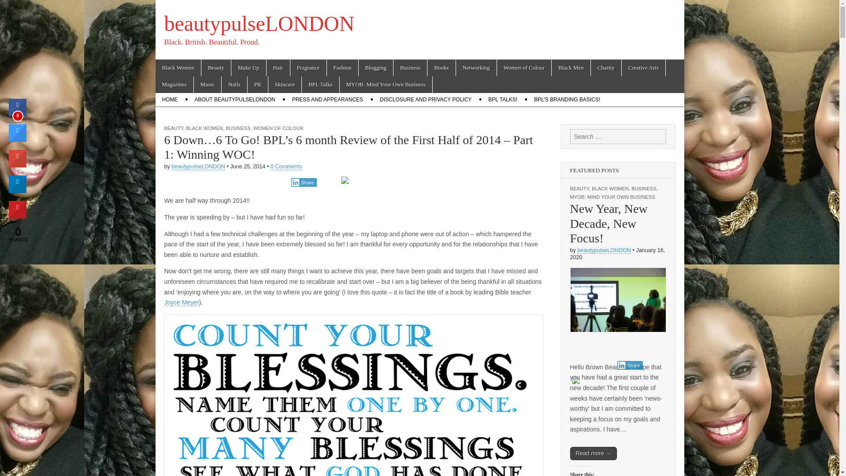 This screenshot has height=476, width=846. I want to click on Blogging, so click(376, 68).